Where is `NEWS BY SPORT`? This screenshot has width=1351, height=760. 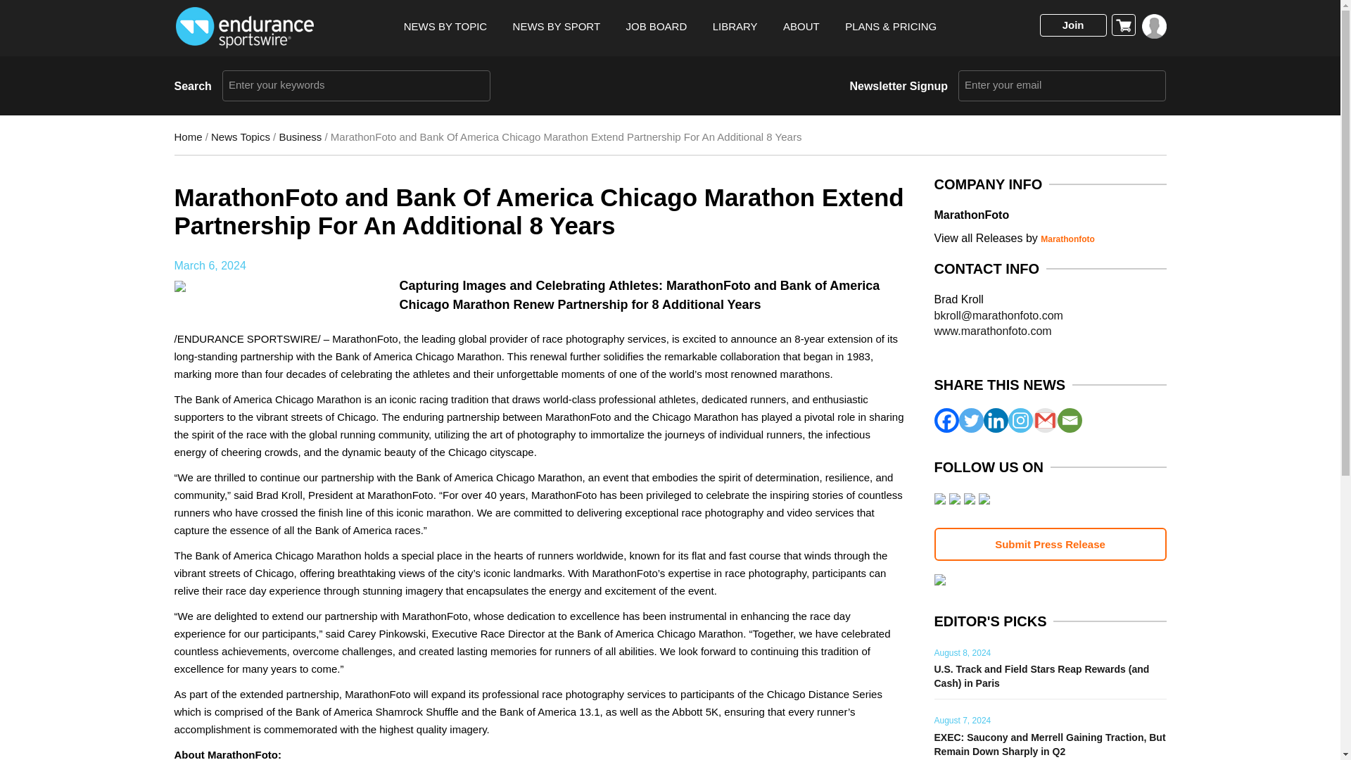
NEWS BY SPORT is located at coordinates (556, 27).